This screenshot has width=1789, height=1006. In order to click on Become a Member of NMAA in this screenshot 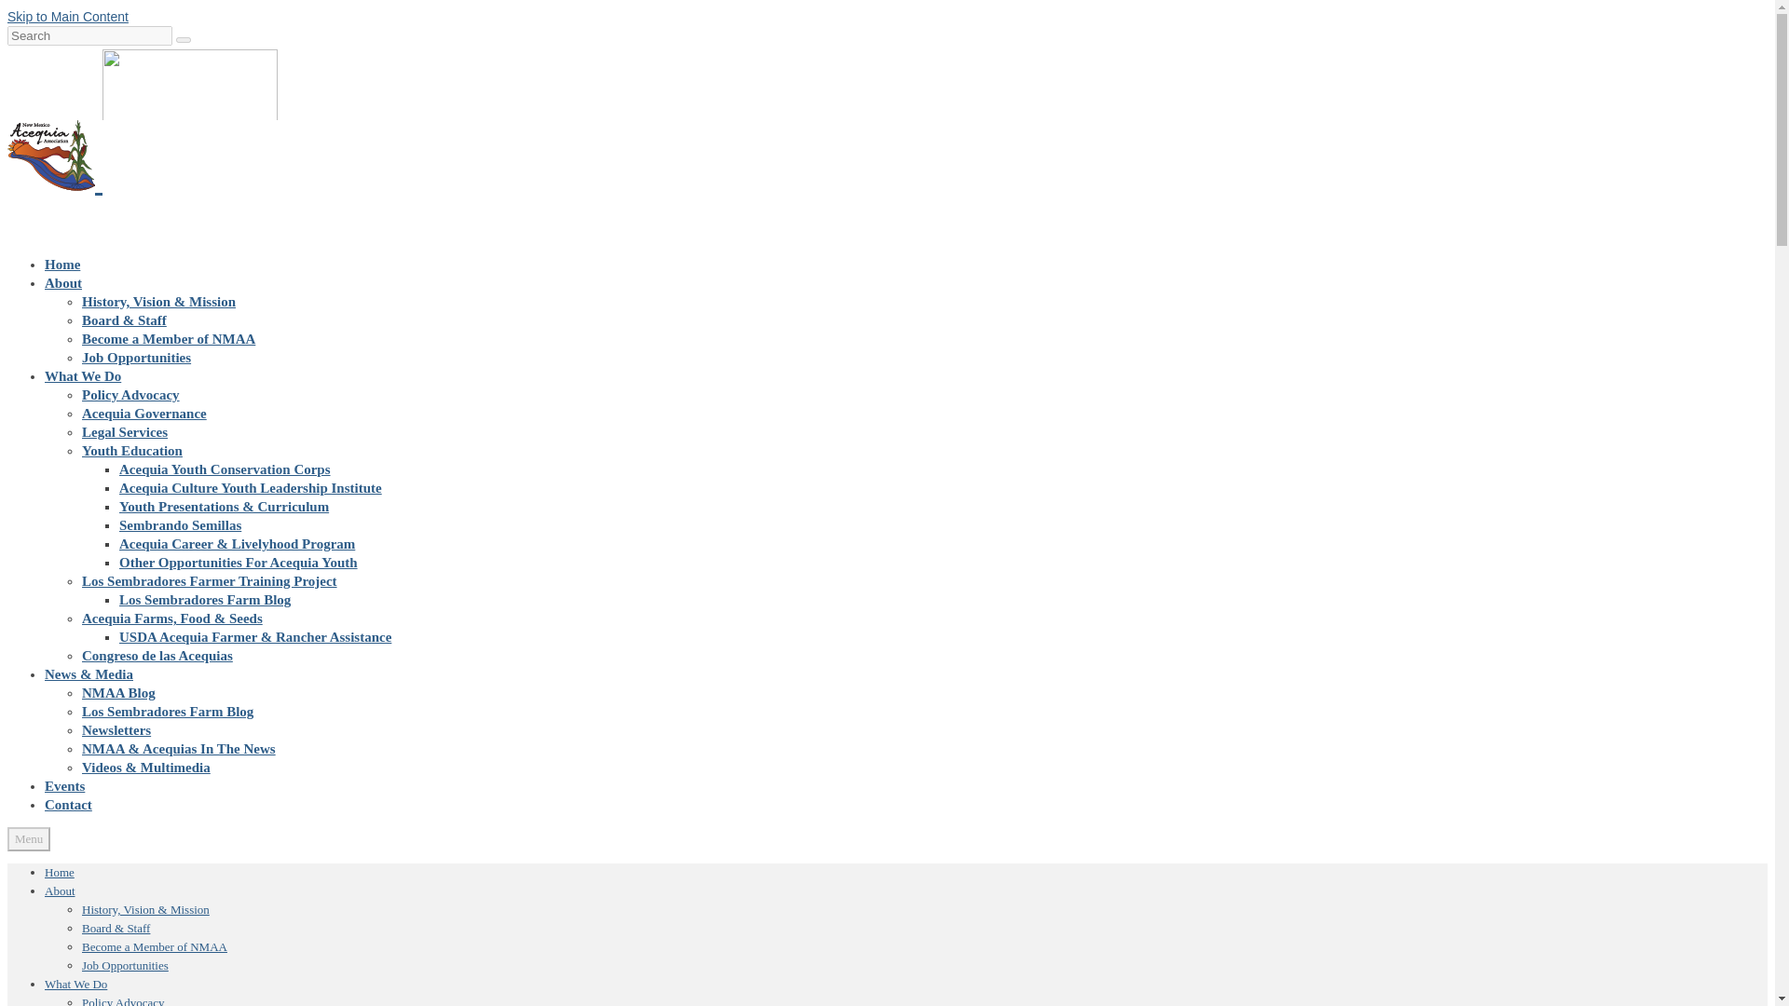, I will do `click(169, 339)`.